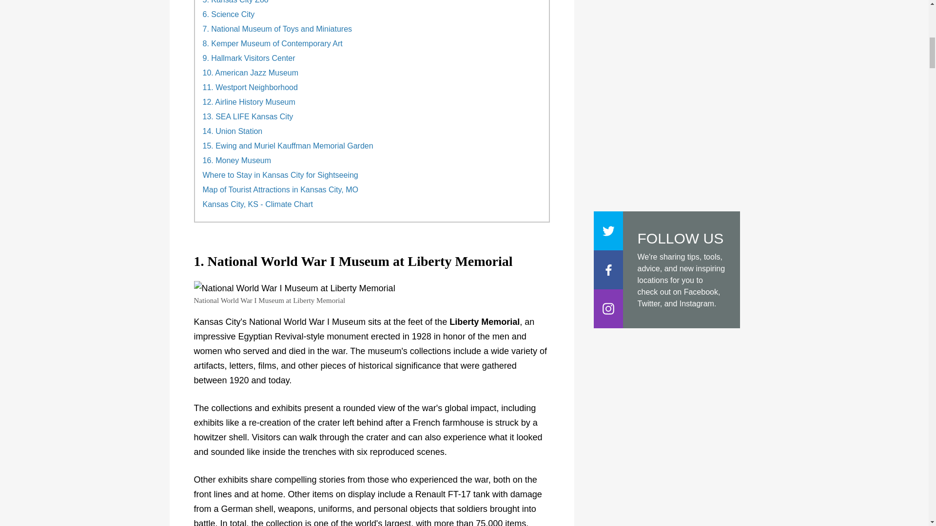 This screenshot has height=526, width=936. Describe the element at coordinates (273, 44) in the screenshot. I see `8. Kemper Museum of Contemporary Art` at that location.